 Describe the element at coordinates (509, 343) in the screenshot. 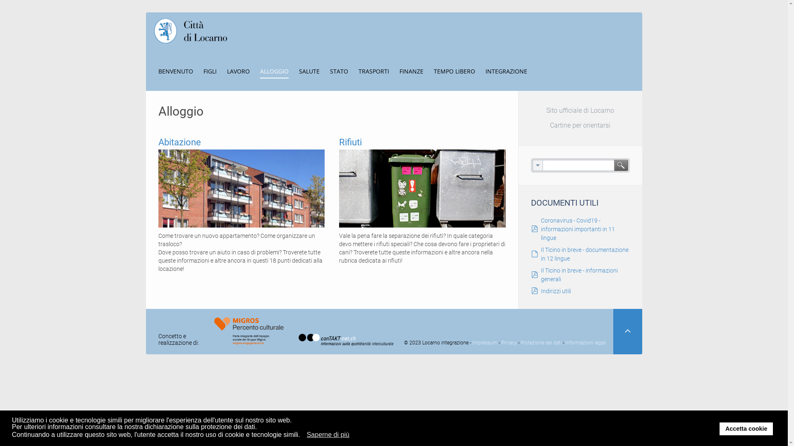

I see `Privacy` at that location.